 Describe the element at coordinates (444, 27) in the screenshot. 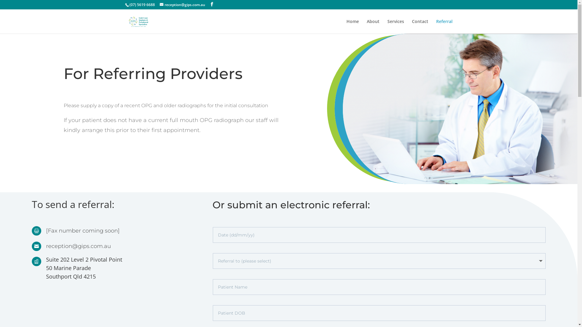

I see `Referral` at that location.